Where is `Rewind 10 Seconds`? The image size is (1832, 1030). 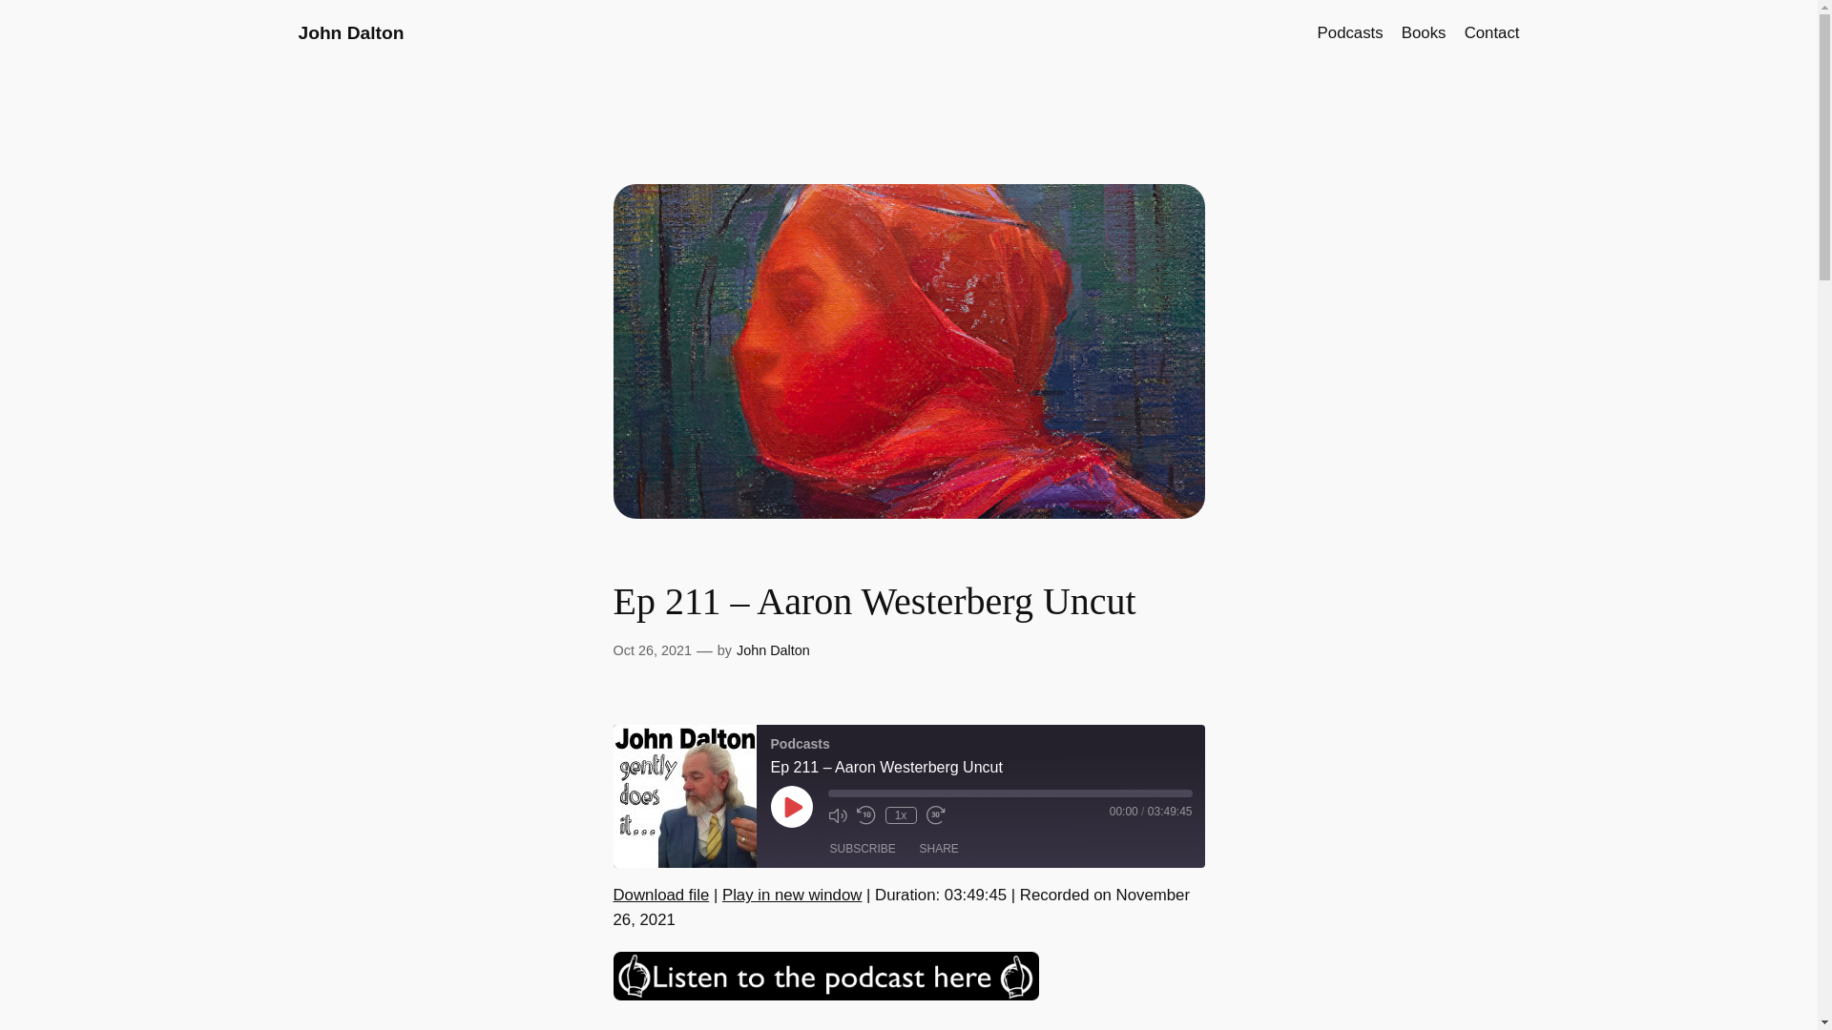
Rewind 10 Seconds is located at coordinates (866, 814).